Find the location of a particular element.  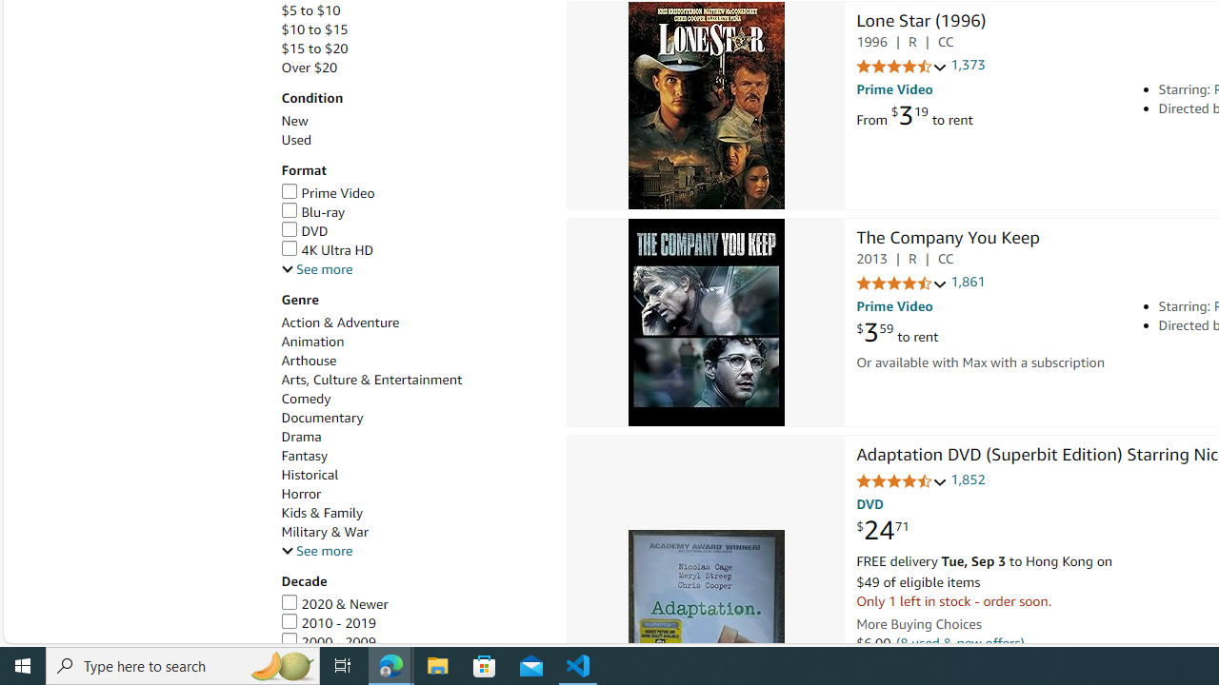

Drama is located at coordinates (301, 437).